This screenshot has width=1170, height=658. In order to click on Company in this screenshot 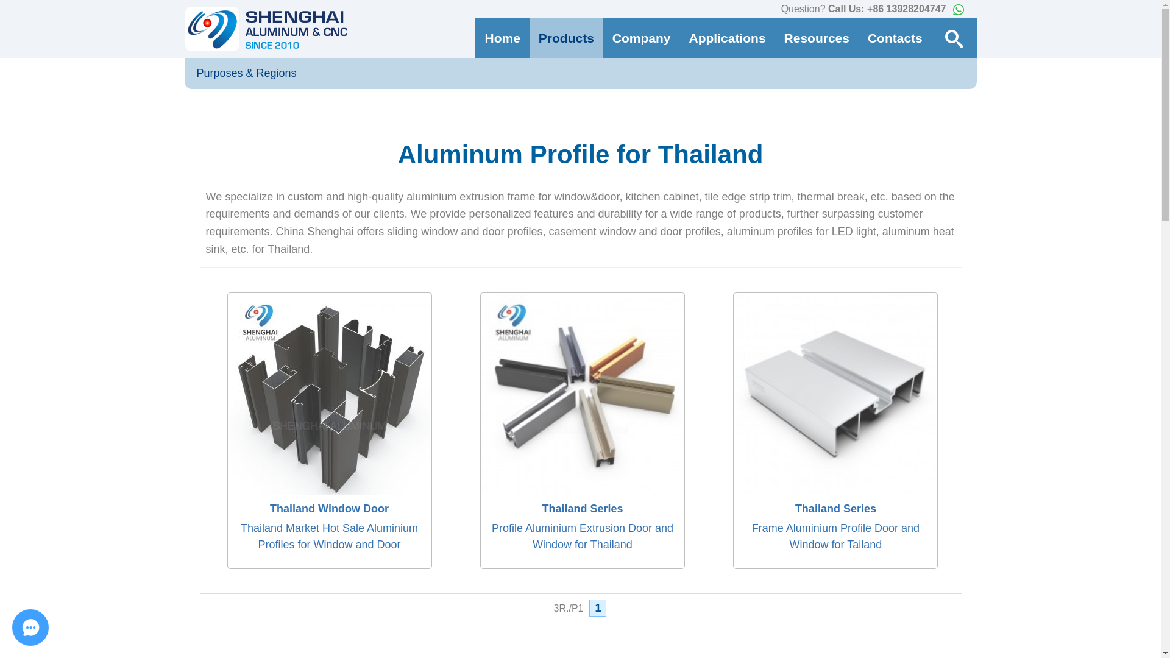, I will do `click(641, 38)`.